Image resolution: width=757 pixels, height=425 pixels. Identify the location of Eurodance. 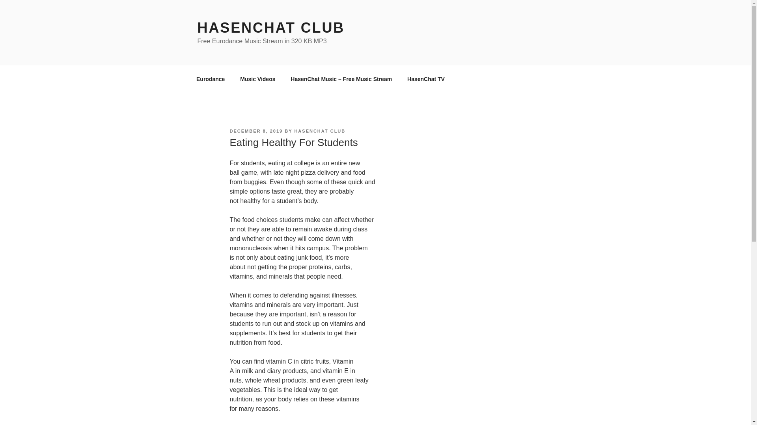
(211, 79).